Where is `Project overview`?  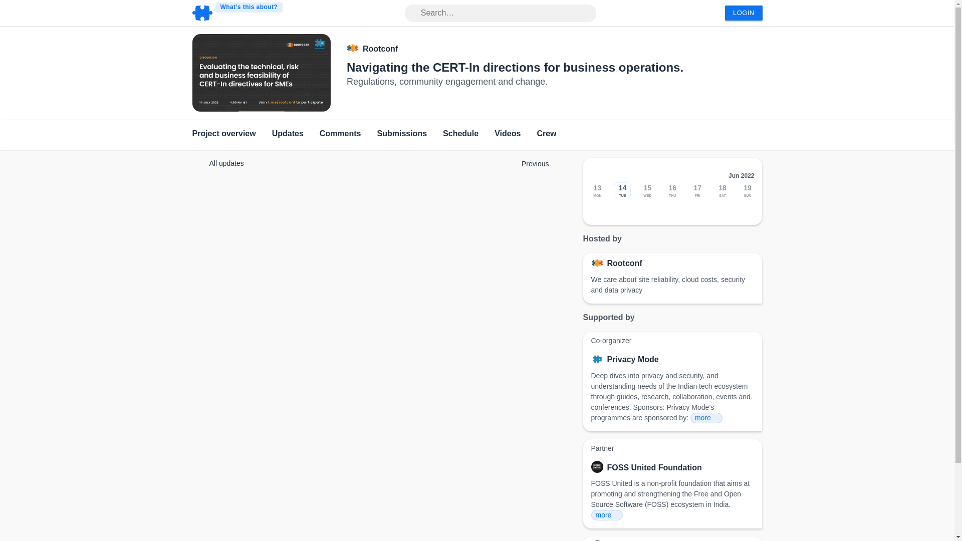
Project overview is located at coordinates (224, 134).